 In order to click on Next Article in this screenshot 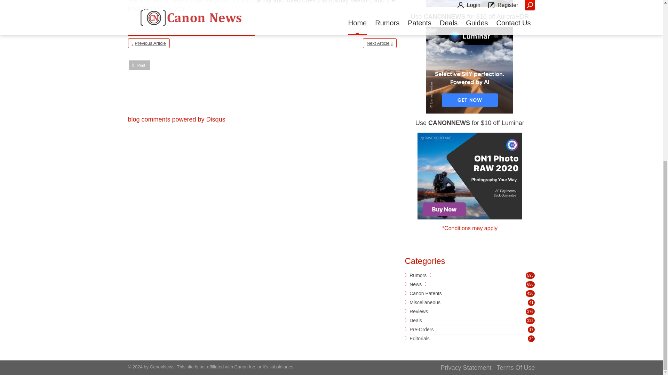, I will do `click(380, 43)`.